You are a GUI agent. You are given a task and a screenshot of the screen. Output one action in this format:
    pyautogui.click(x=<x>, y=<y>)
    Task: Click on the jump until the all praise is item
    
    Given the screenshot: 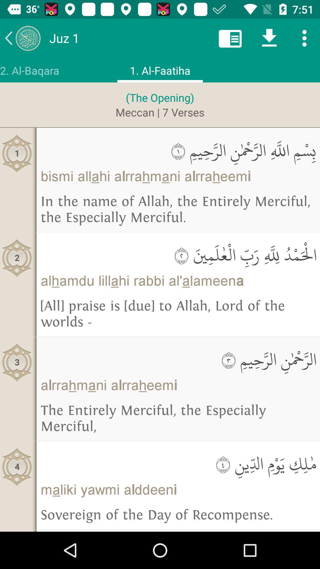 What is the action you would take?
    pyautogui.click(x=178, y=314)
    